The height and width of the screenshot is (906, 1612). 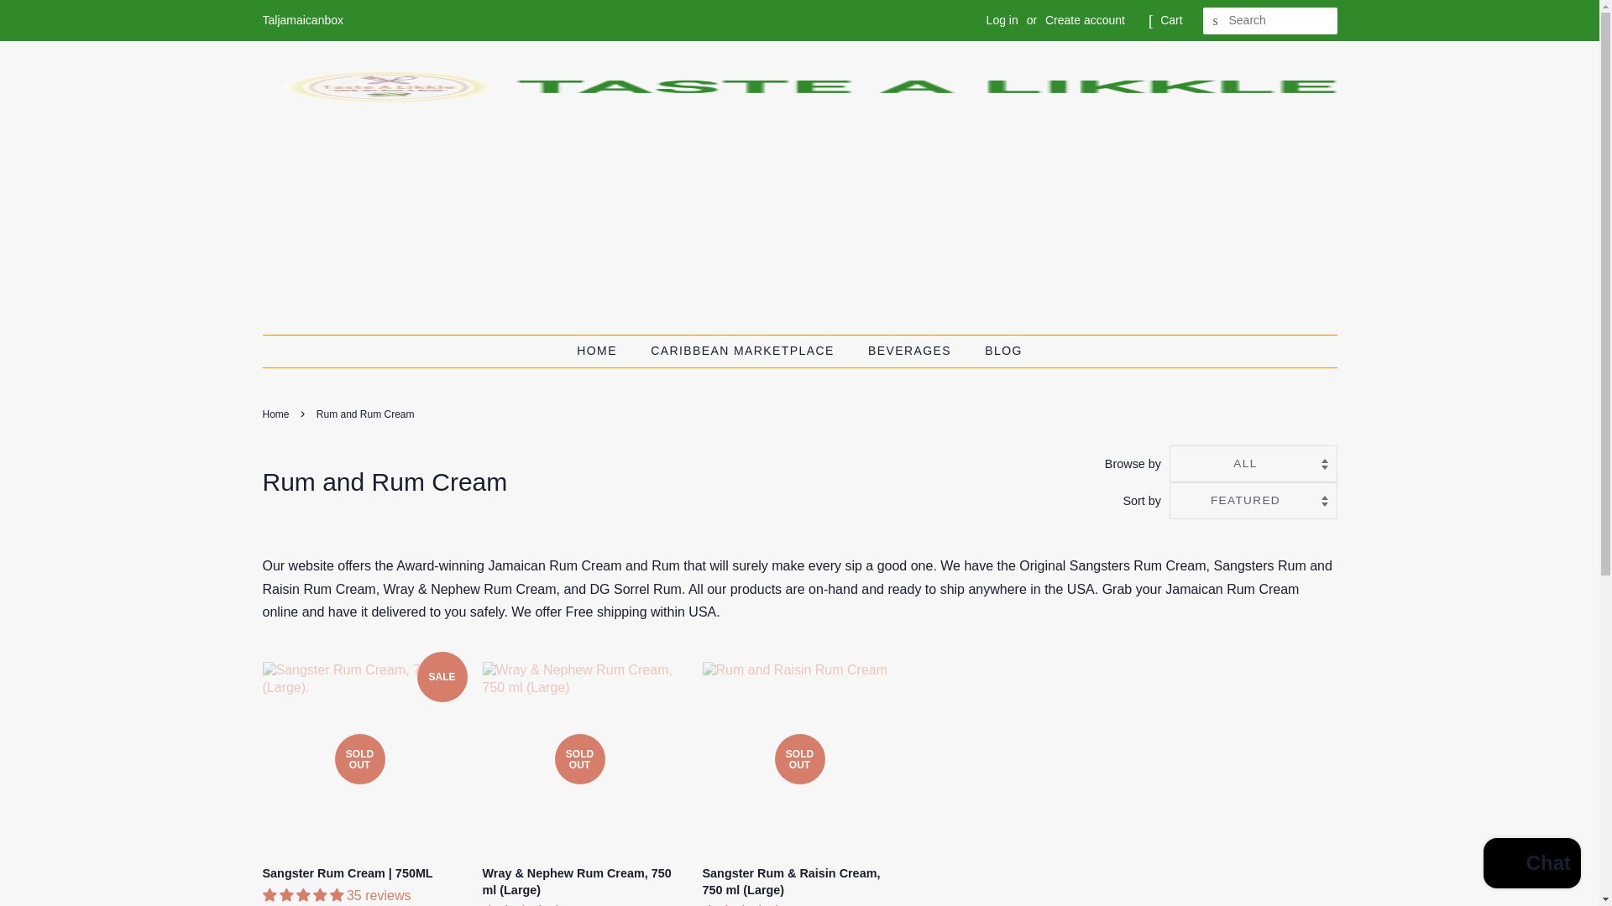 I want to click on Log in, so click(x=1002, y=20).